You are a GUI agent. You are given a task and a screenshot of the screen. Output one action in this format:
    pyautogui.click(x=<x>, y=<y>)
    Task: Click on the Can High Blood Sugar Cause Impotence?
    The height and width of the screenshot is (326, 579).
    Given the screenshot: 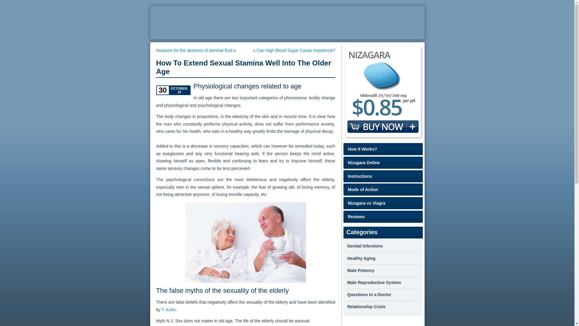 What is the action you would take?
    pyautogui.click(x=296, y=50)
    